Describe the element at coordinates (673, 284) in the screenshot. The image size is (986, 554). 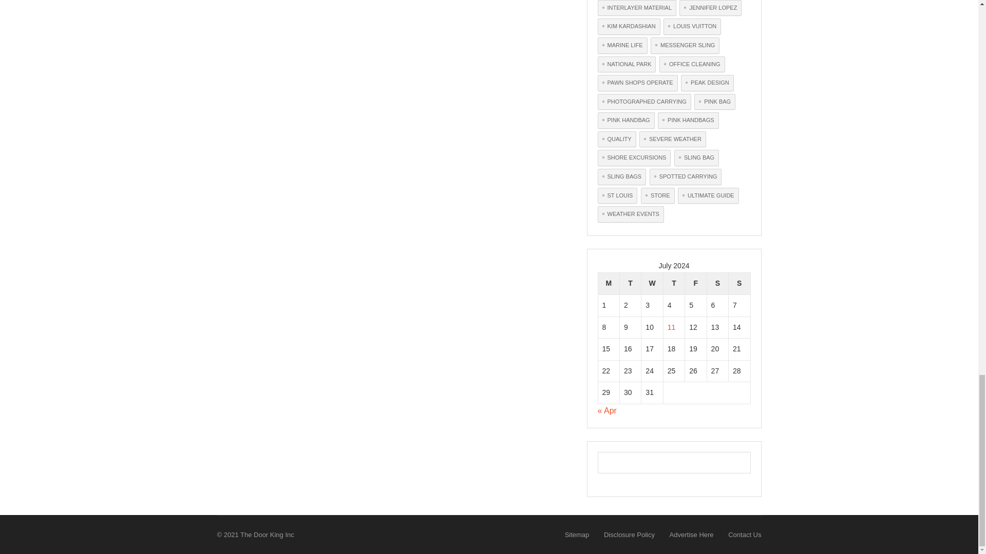
I see `Thursday` at that location.